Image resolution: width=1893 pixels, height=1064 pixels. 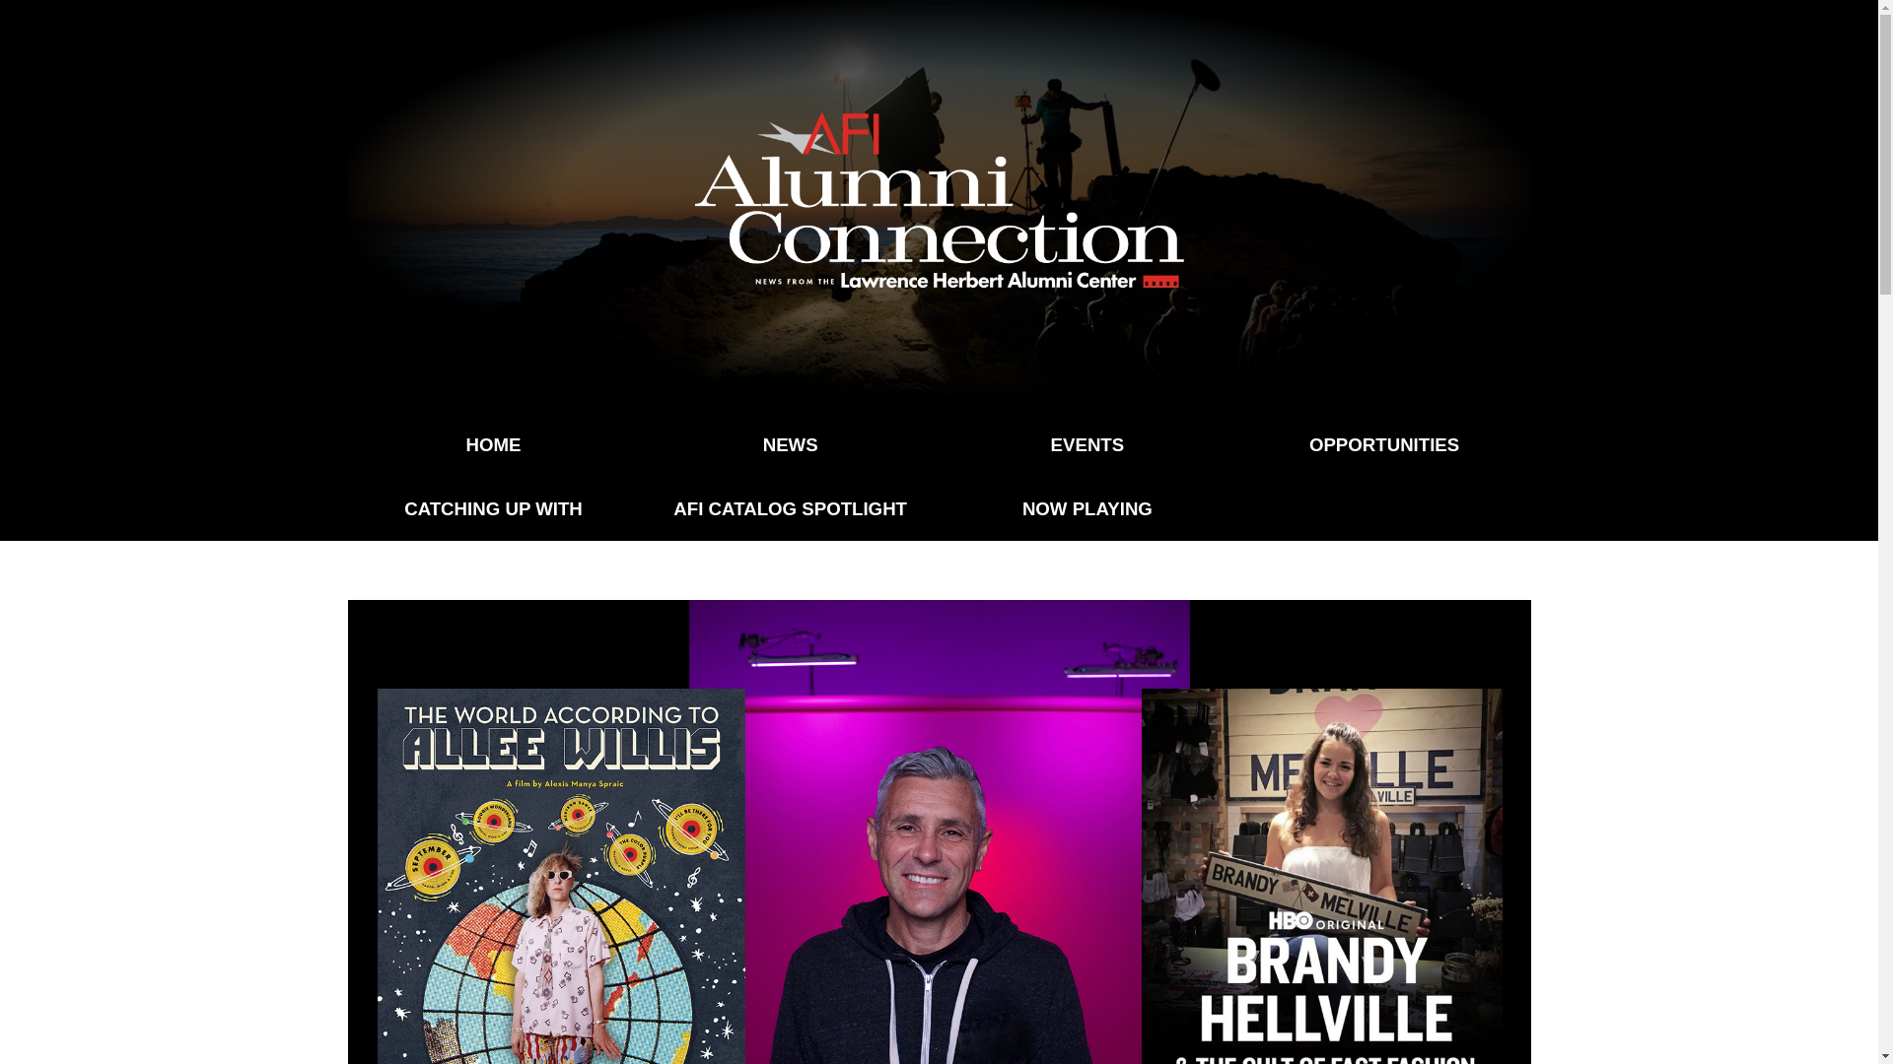 I want to click on NOW PLAYING, so click(x=1087, y=508).